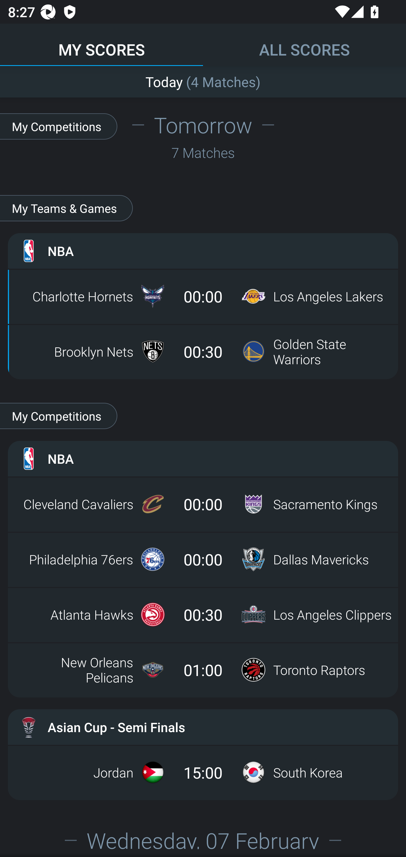 Image resolution: width=406 pixels, height=857 pixels. I want to click on Philadelphia 76ers 00:00 Dallas Mavericks, so click(203, 559).